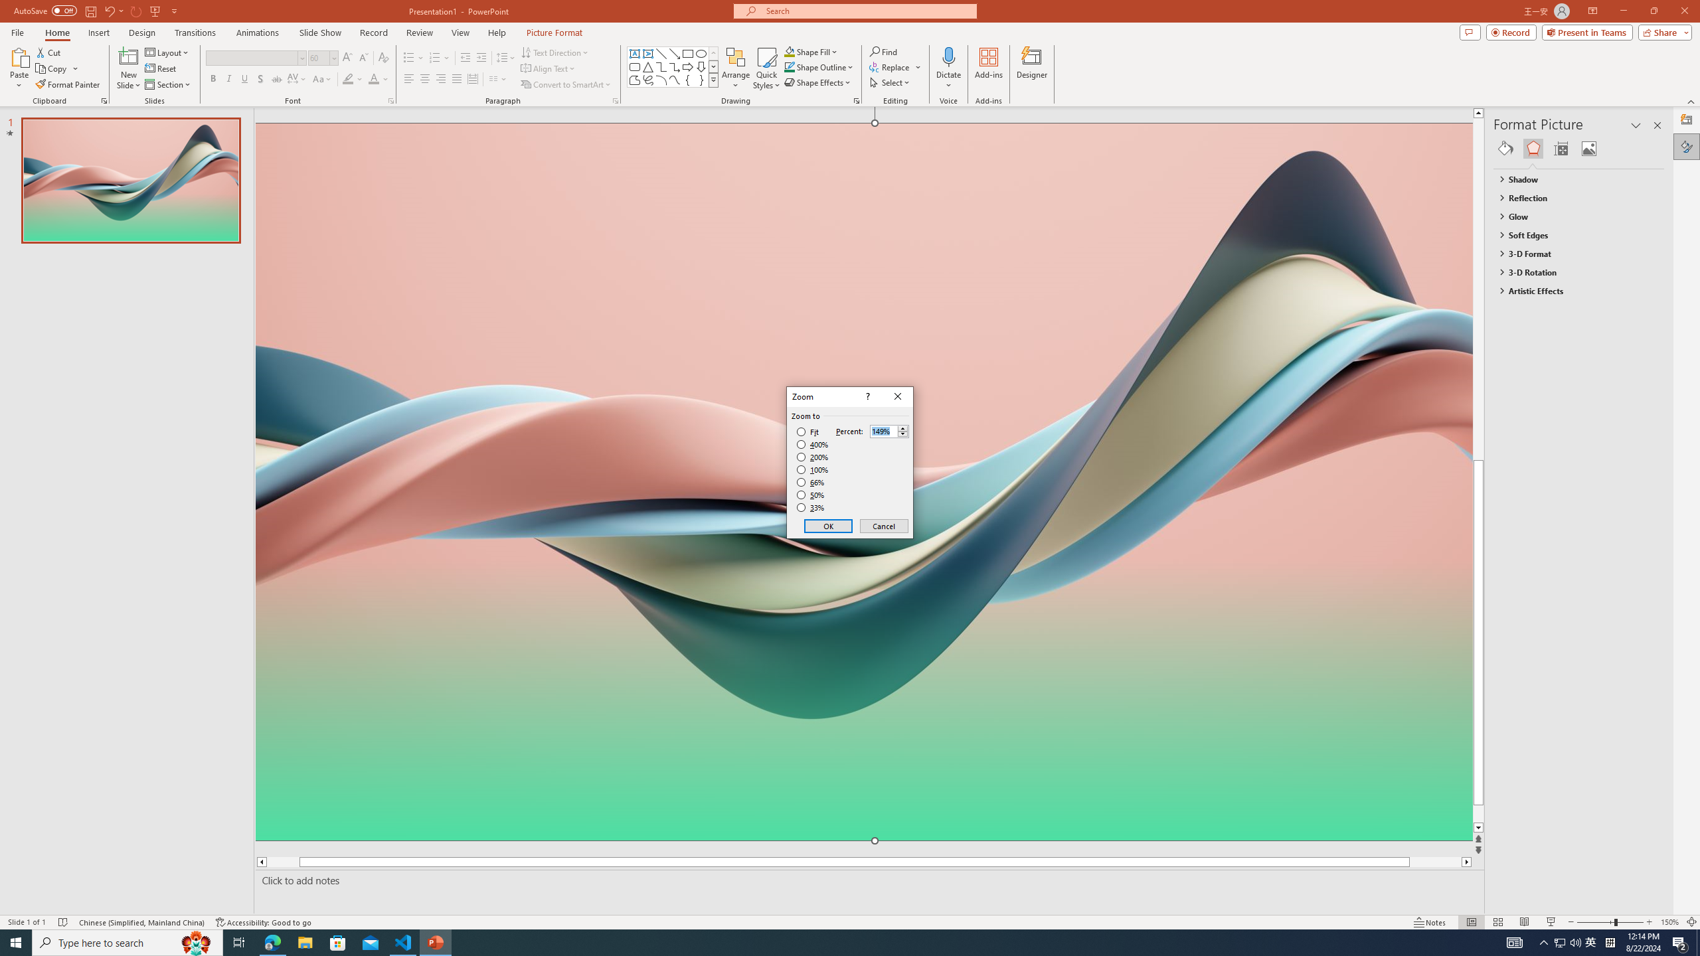  Describe the element at coordinates (16, 943) in the screenshot. I see `Start` at that location.